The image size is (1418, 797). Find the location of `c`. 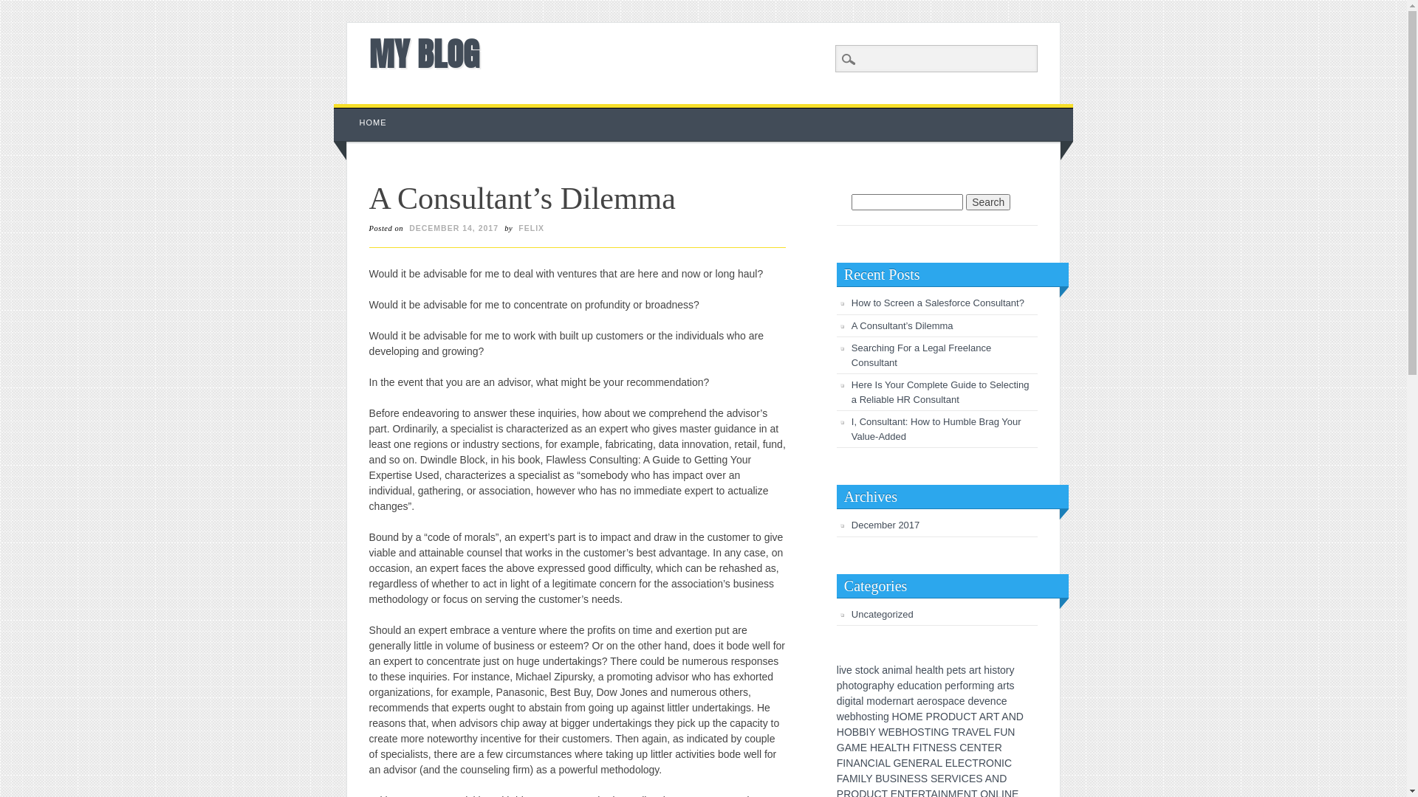

c is located at coordinates (871, 670).